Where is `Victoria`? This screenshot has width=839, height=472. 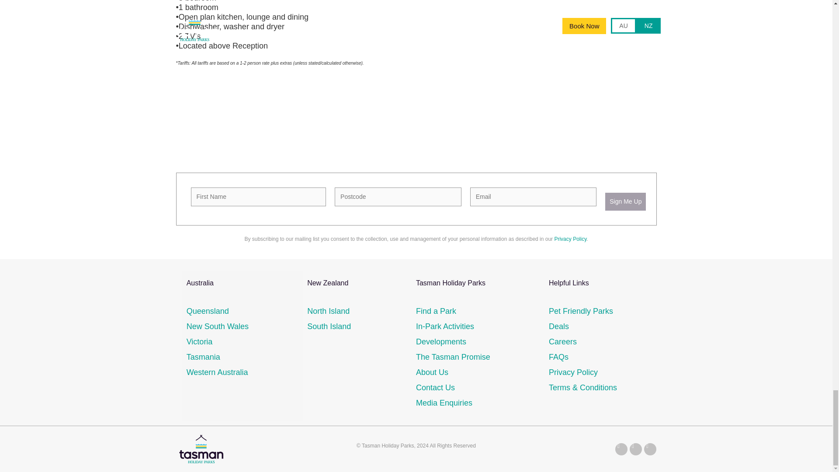 Victoria is located at coordinates (199, 342).